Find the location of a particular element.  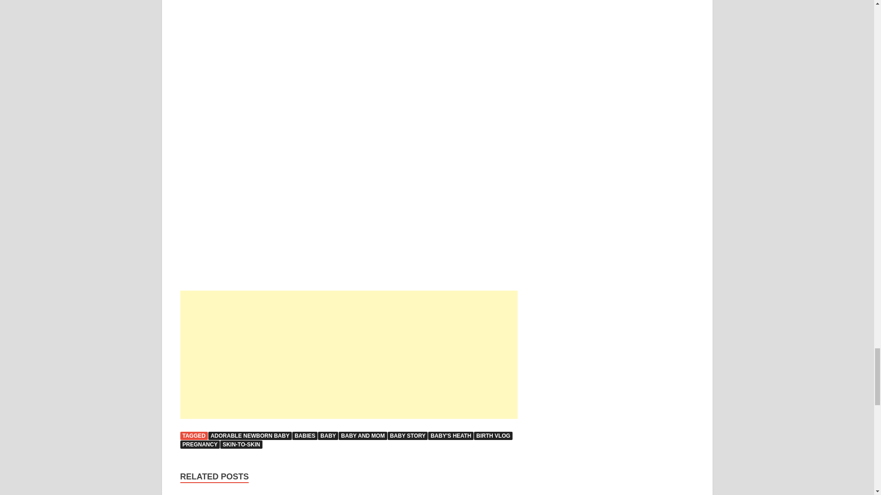

BABY is located at coordinates (328, 435).